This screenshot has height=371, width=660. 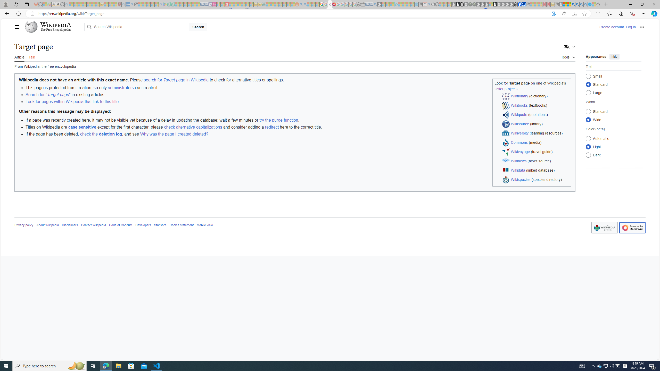 What do you see at coordinates (520, 4) in the screenshot?
I see `Nordace | Facebook` at bounding box center [520, 4].